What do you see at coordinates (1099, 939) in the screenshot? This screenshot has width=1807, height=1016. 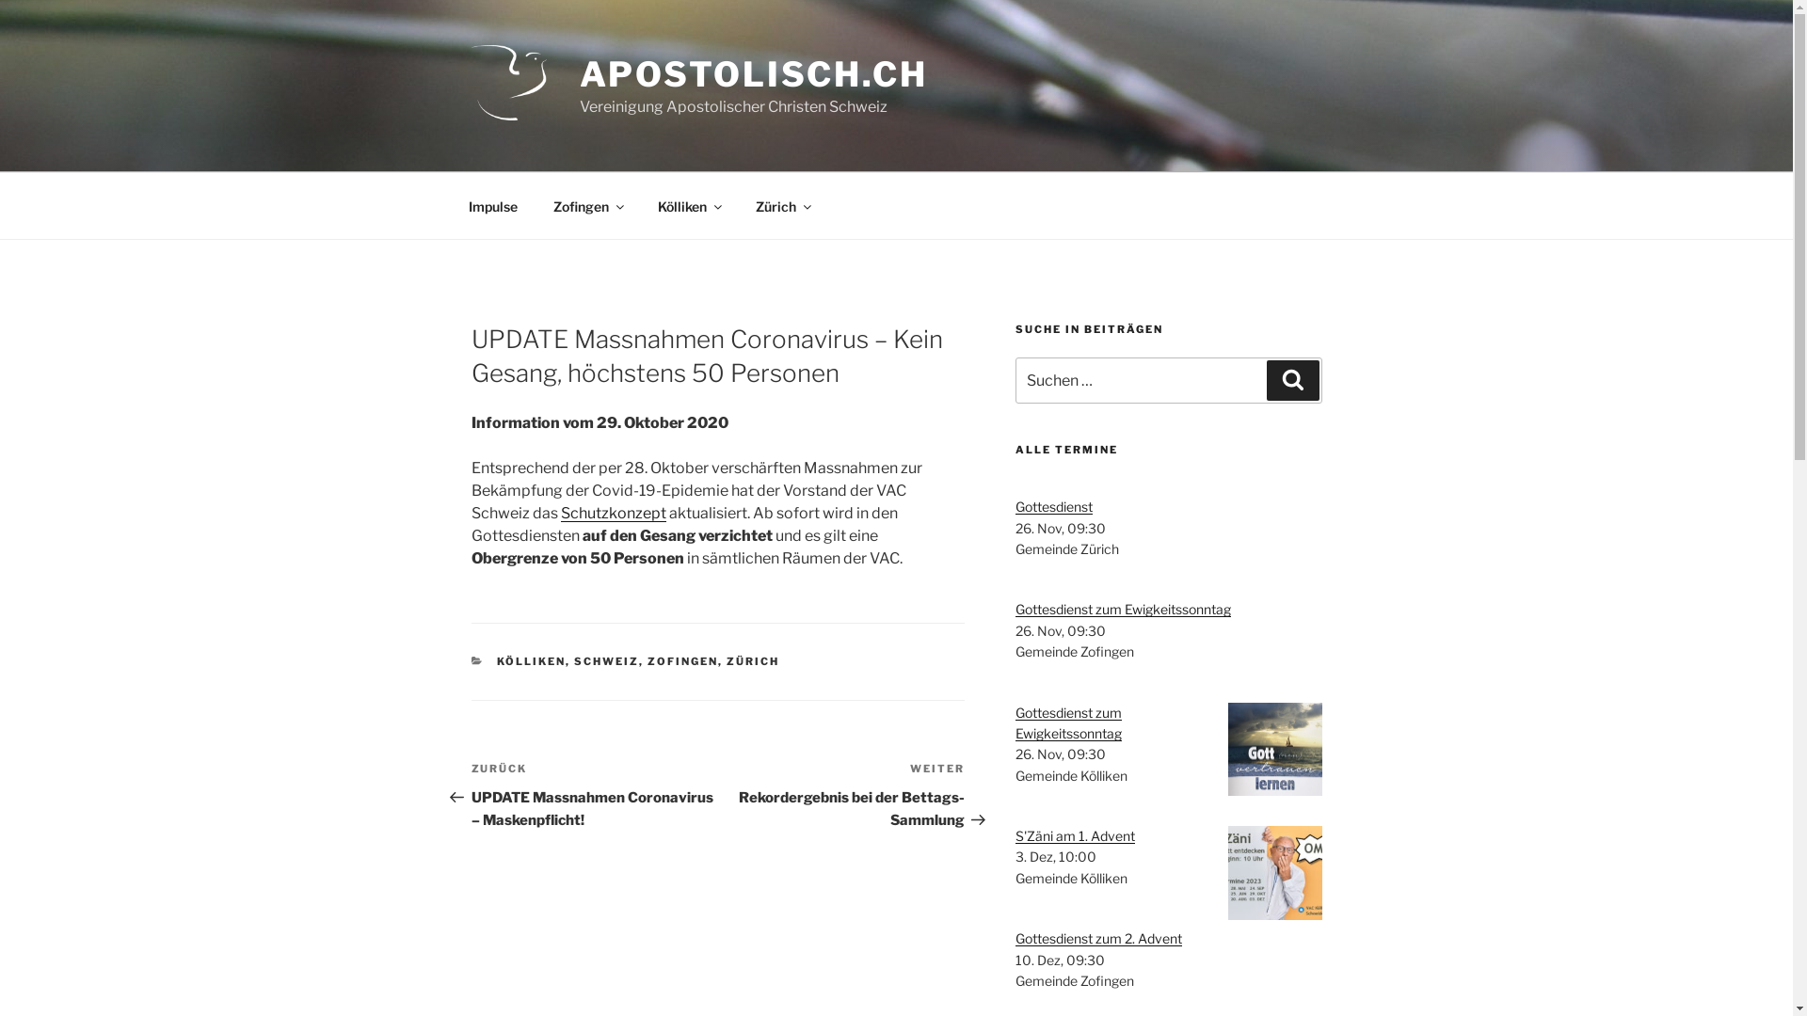 I see `Gottesdienst zum 2. Advent` at bounding box center [1099, 939].